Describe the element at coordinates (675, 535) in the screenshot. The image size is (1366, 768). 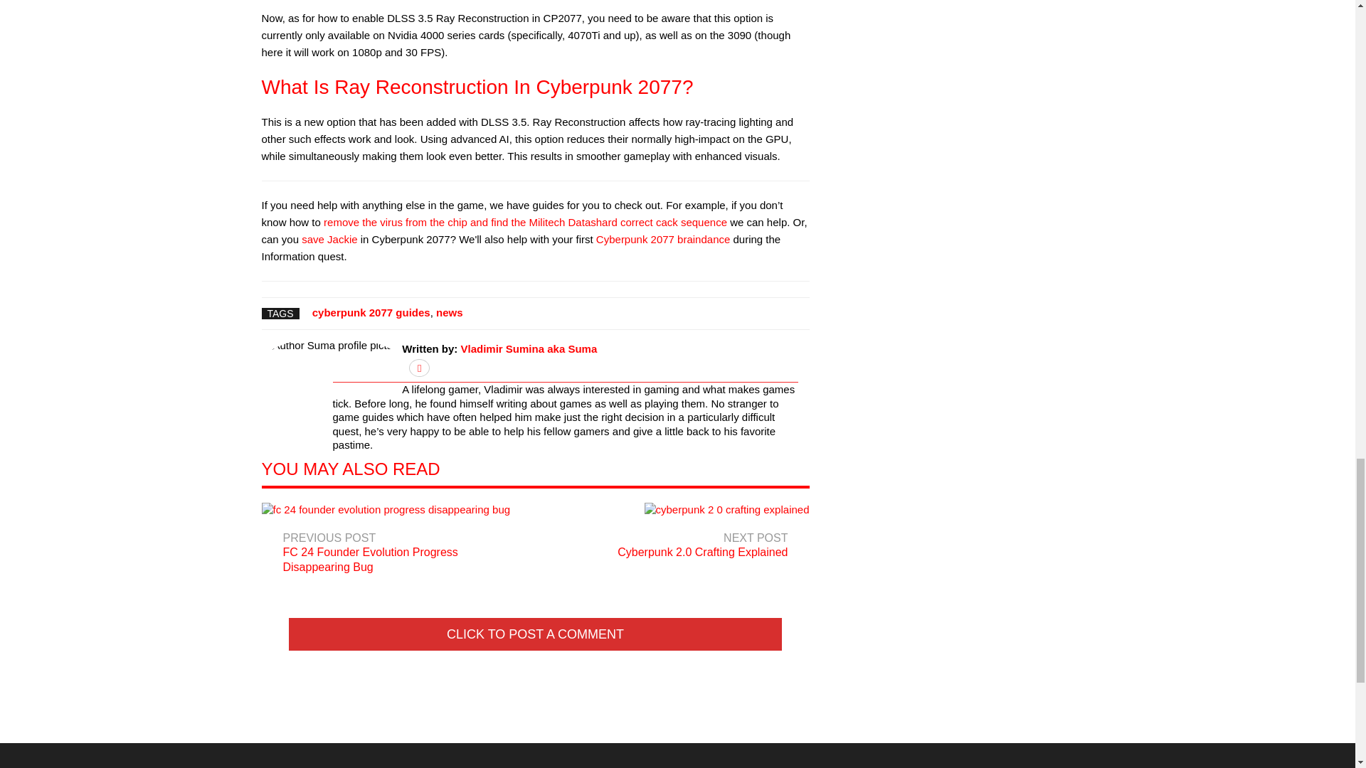
I see `Vladimir Sumina aka Suma` at that location.